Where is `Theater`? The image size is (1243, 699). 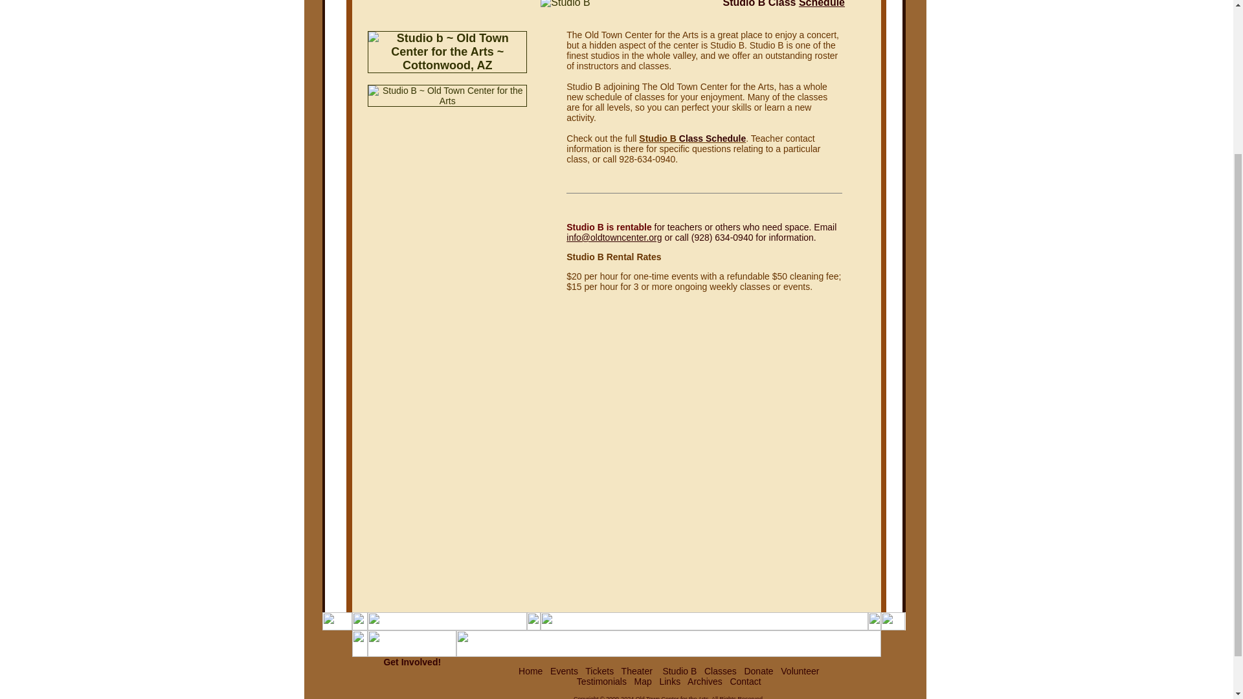
Theater is located at coordinates (637, 671).